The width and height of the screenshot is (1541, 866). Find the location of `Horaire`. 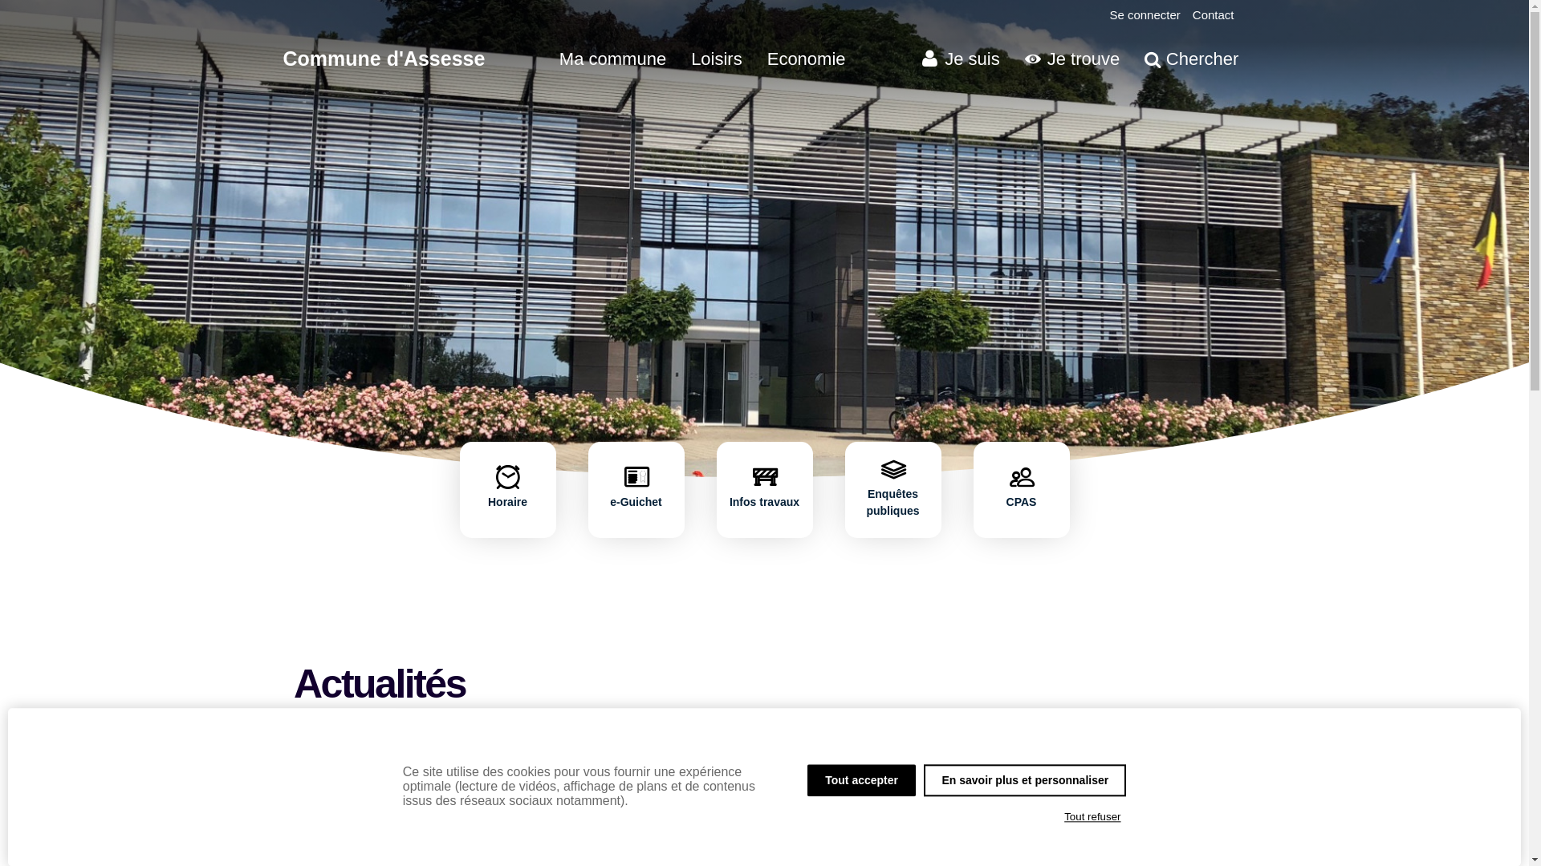

Horaire is located at coordinates (507, 502).